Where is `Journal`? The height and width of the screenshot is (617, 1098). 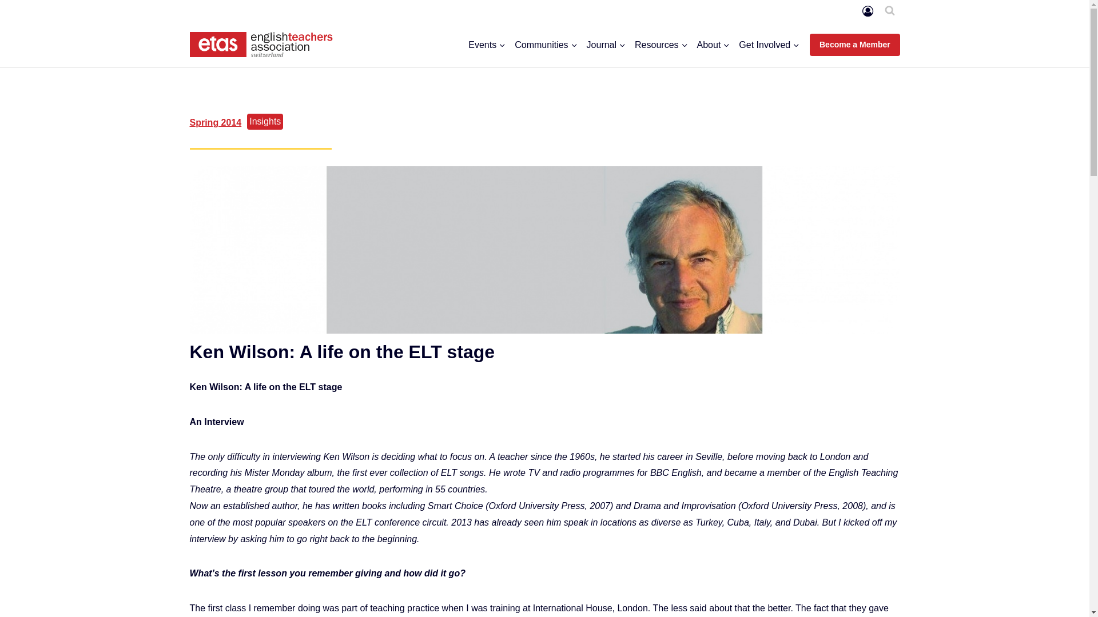 Journal is located at coordinates (606, 45).